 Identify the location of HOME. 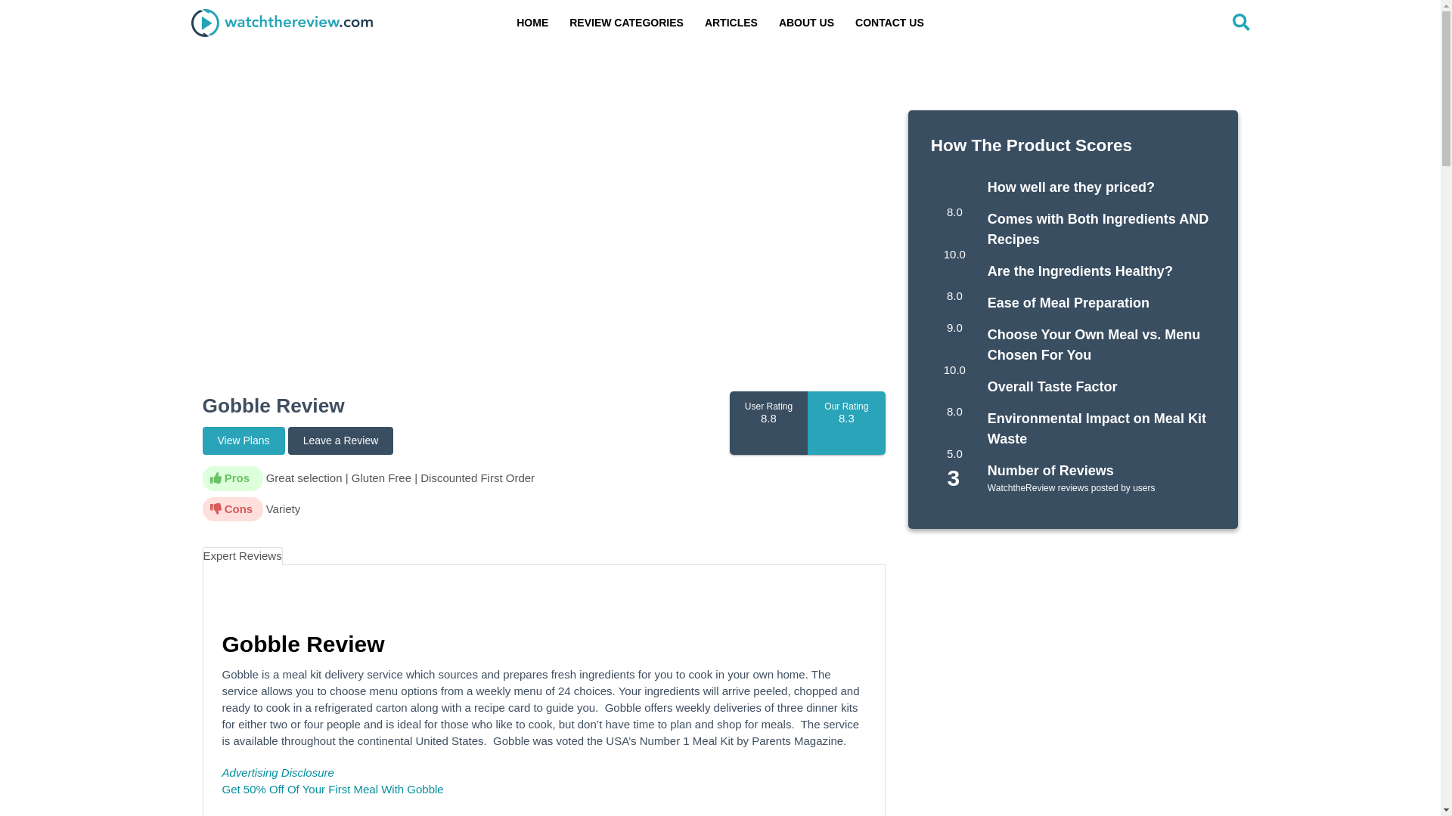
(532, 23).